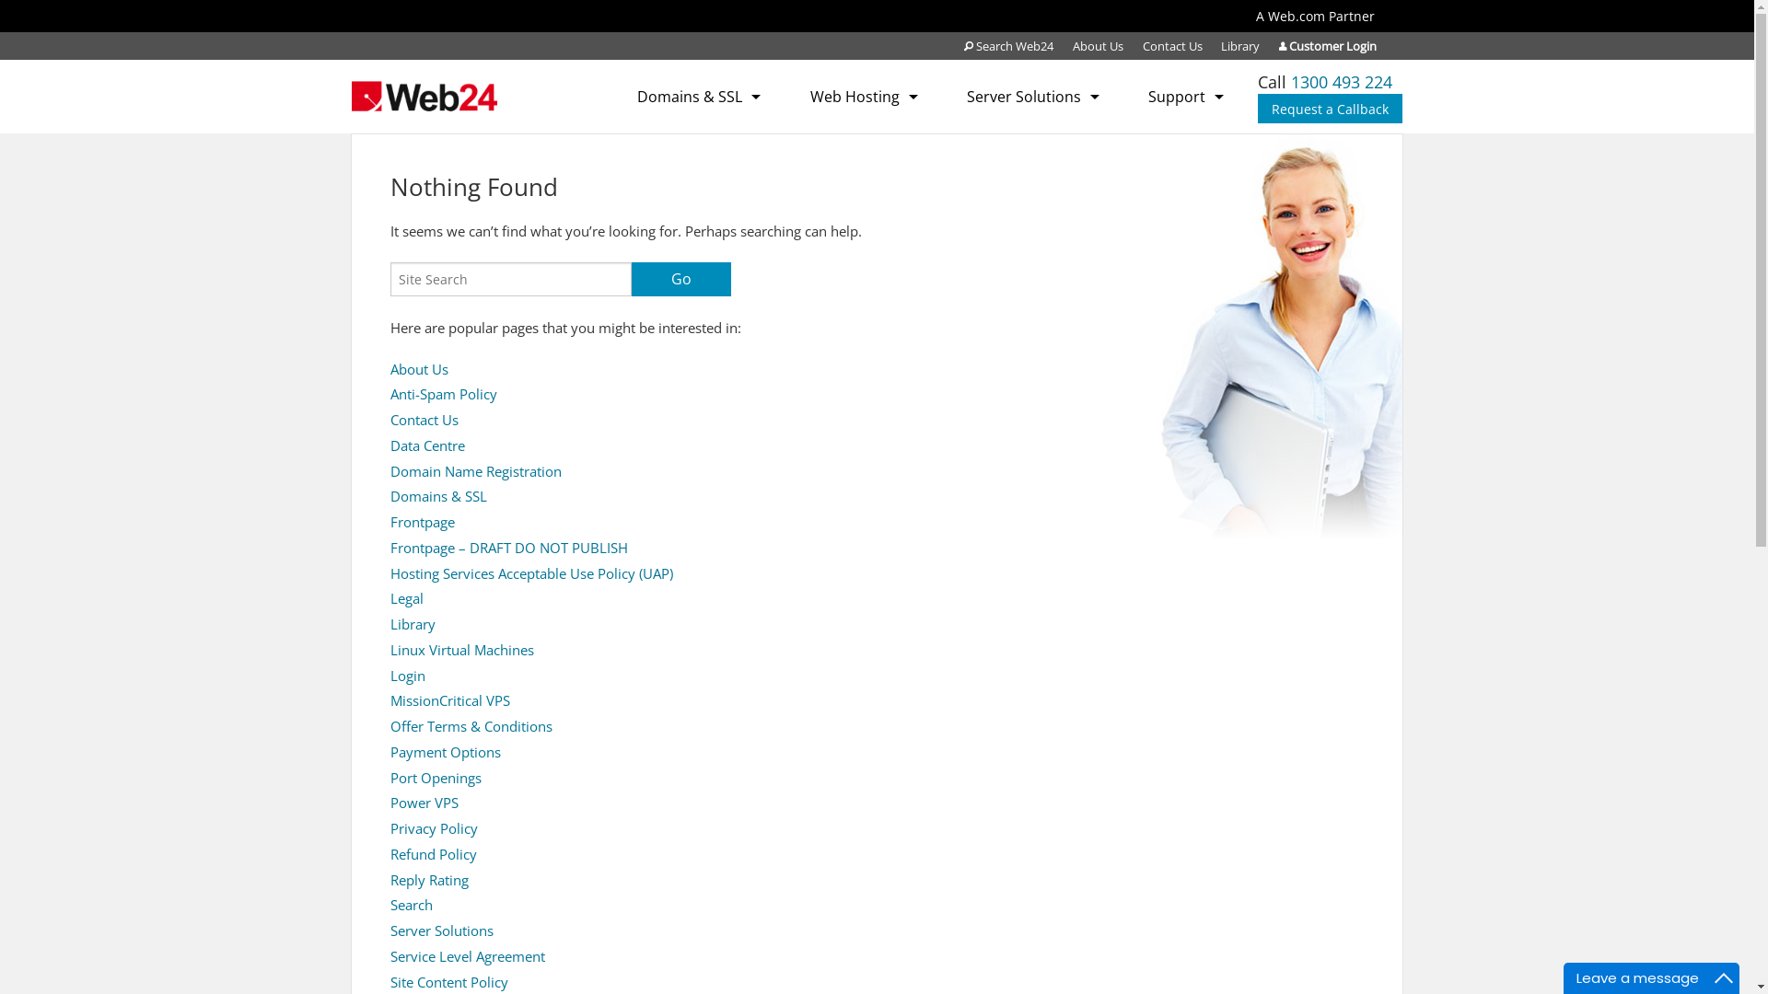 The image size is (1768, 994). Describe the element at coordinates (700, 190) in the screenshot. I see `Domain Name Registration` at that location.